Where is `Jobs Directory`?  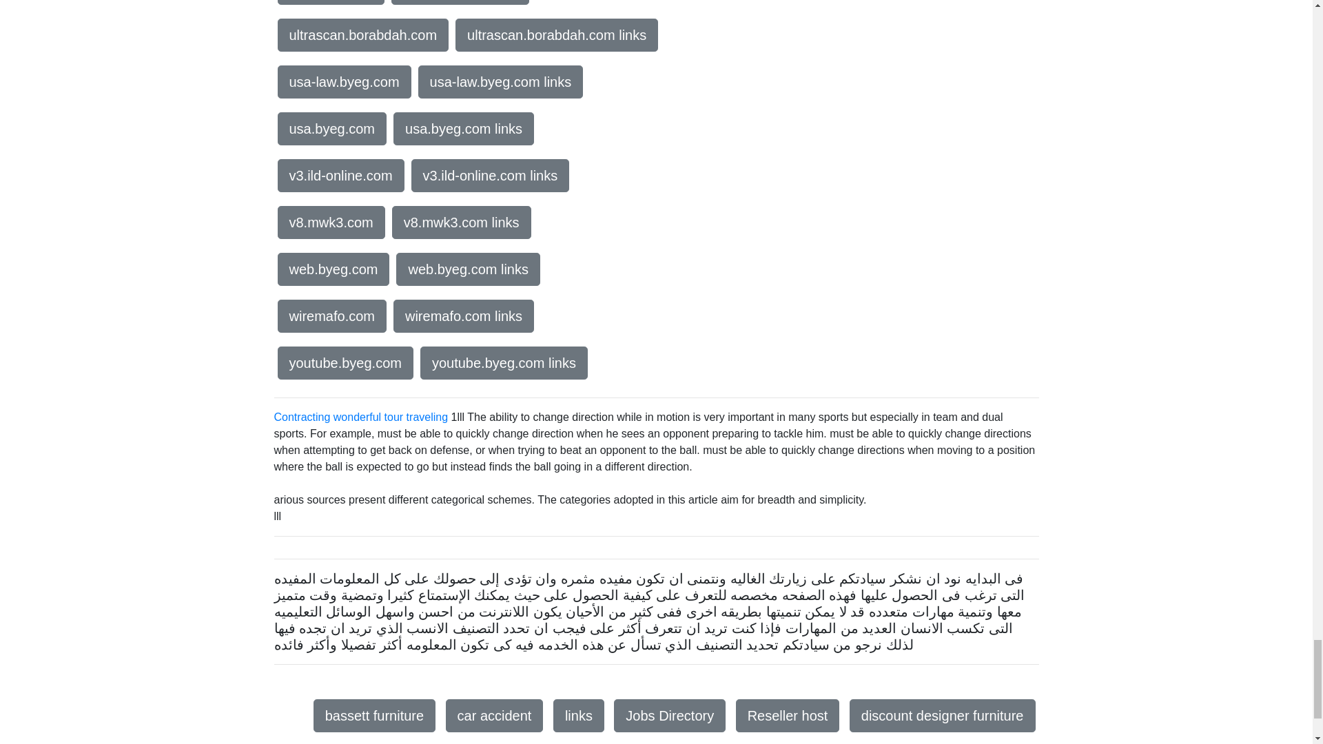
Jobs Directory is located at coordinates (669, 715).